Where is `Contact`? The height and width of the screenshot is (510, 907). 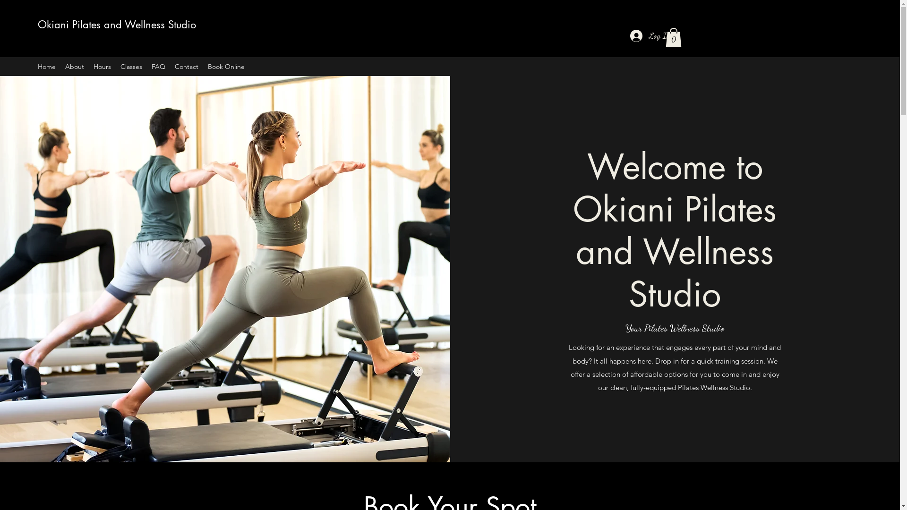 Contact is located at coordinates (187, 66).